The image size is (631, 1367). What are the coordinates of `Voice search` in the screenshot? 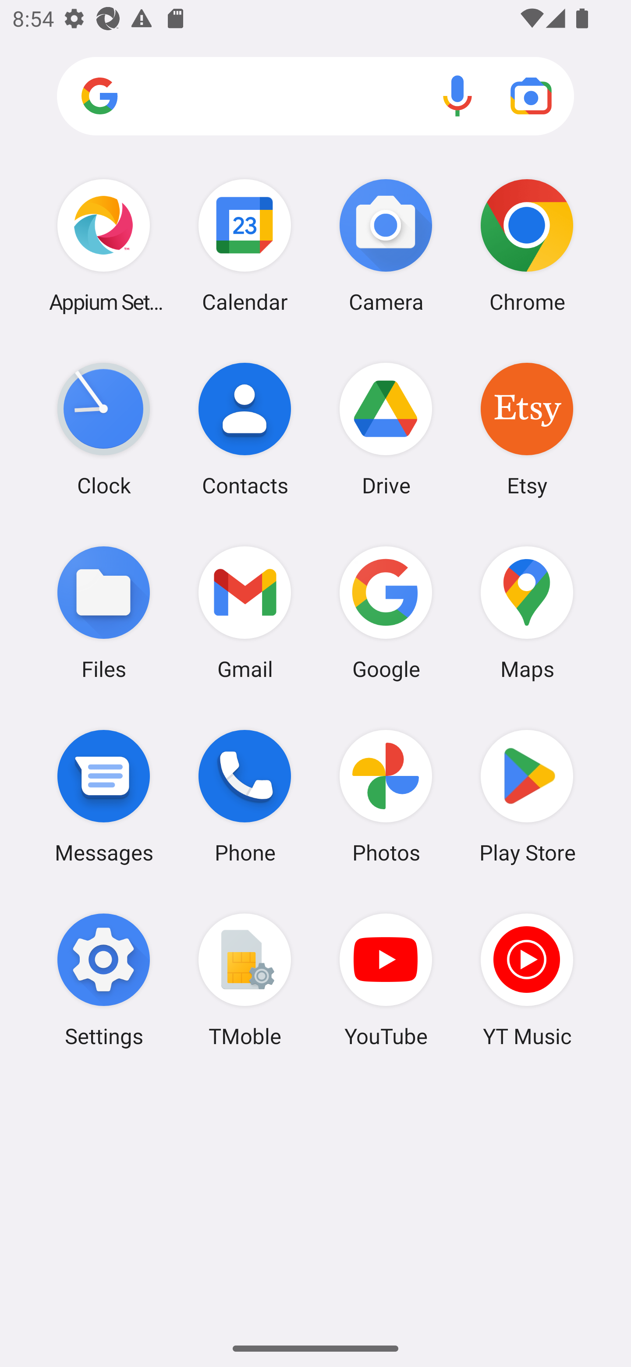 It's located at (457, 96).